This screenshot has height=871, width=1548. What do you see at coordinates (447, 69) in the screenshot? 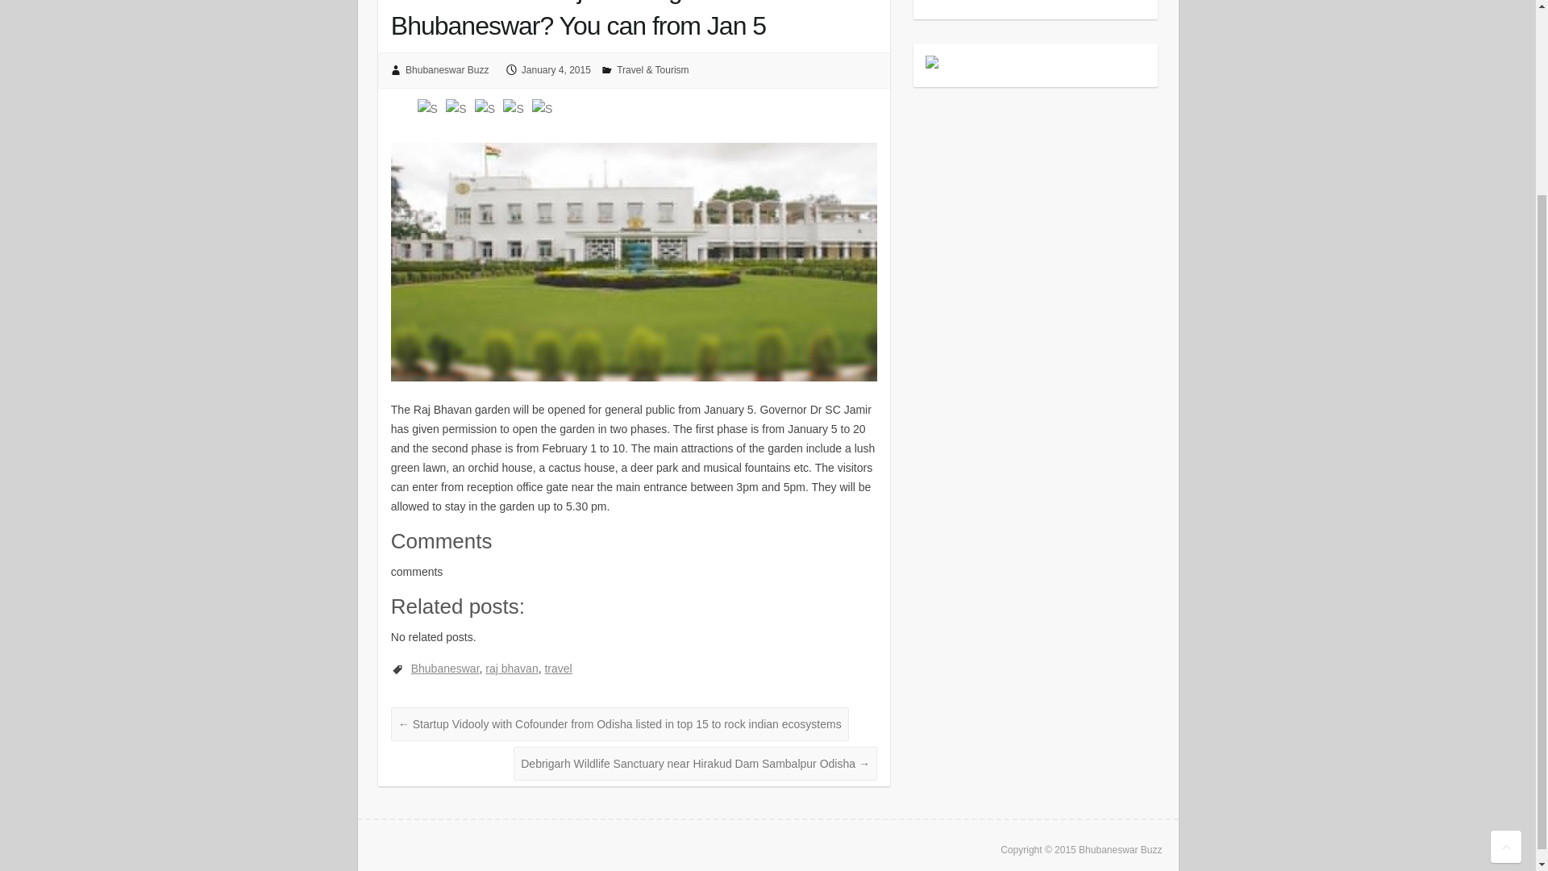
I see `Bhubaneswar Buzz` at bounding box center [447, 69].